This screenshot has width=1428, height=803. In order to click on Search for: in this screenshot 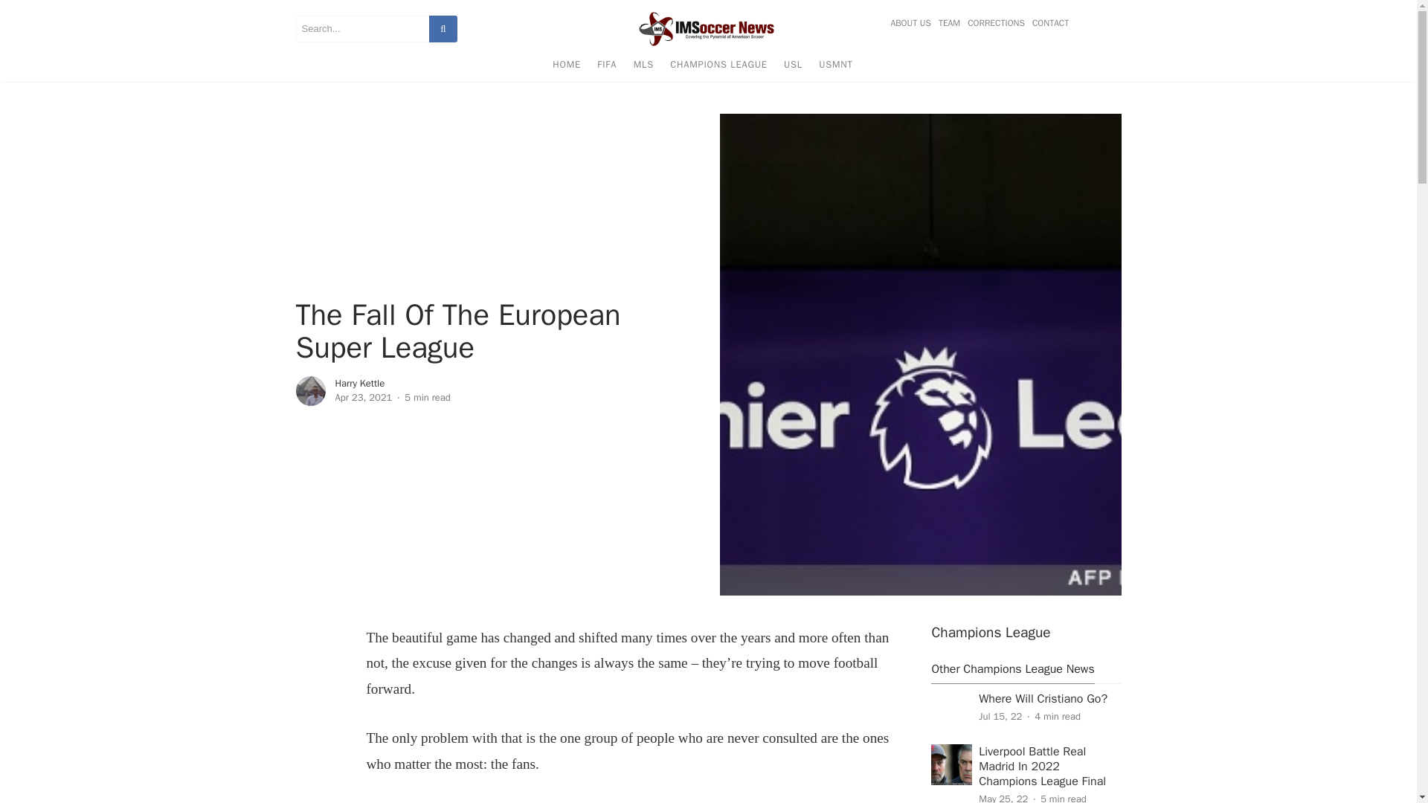, I will do `click(362, 28)`.